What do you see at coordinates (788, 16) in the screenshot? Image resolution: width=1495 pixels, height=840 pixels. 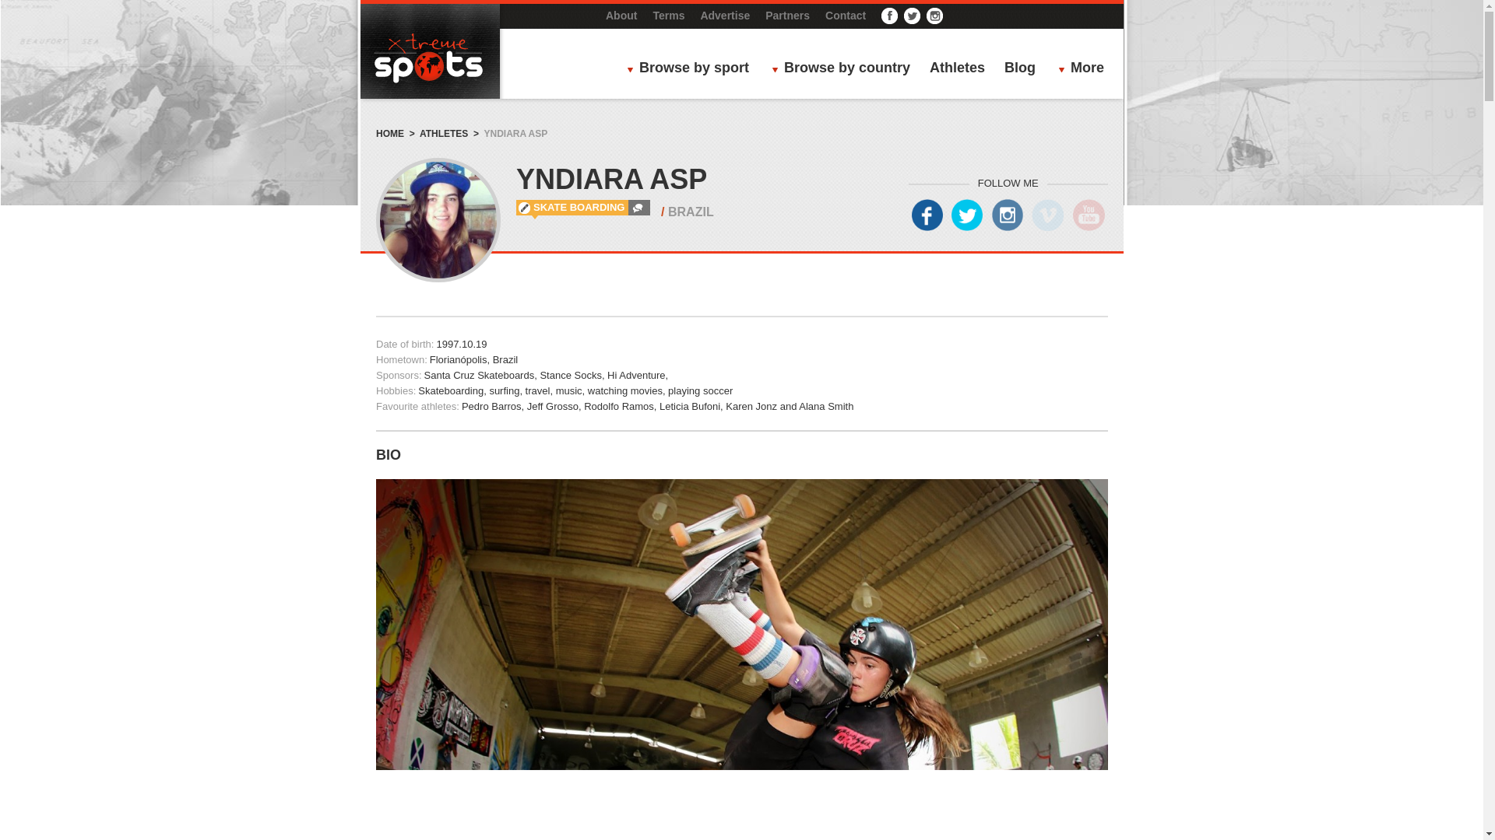 I see `Partners` at bounding box center [788, 16].